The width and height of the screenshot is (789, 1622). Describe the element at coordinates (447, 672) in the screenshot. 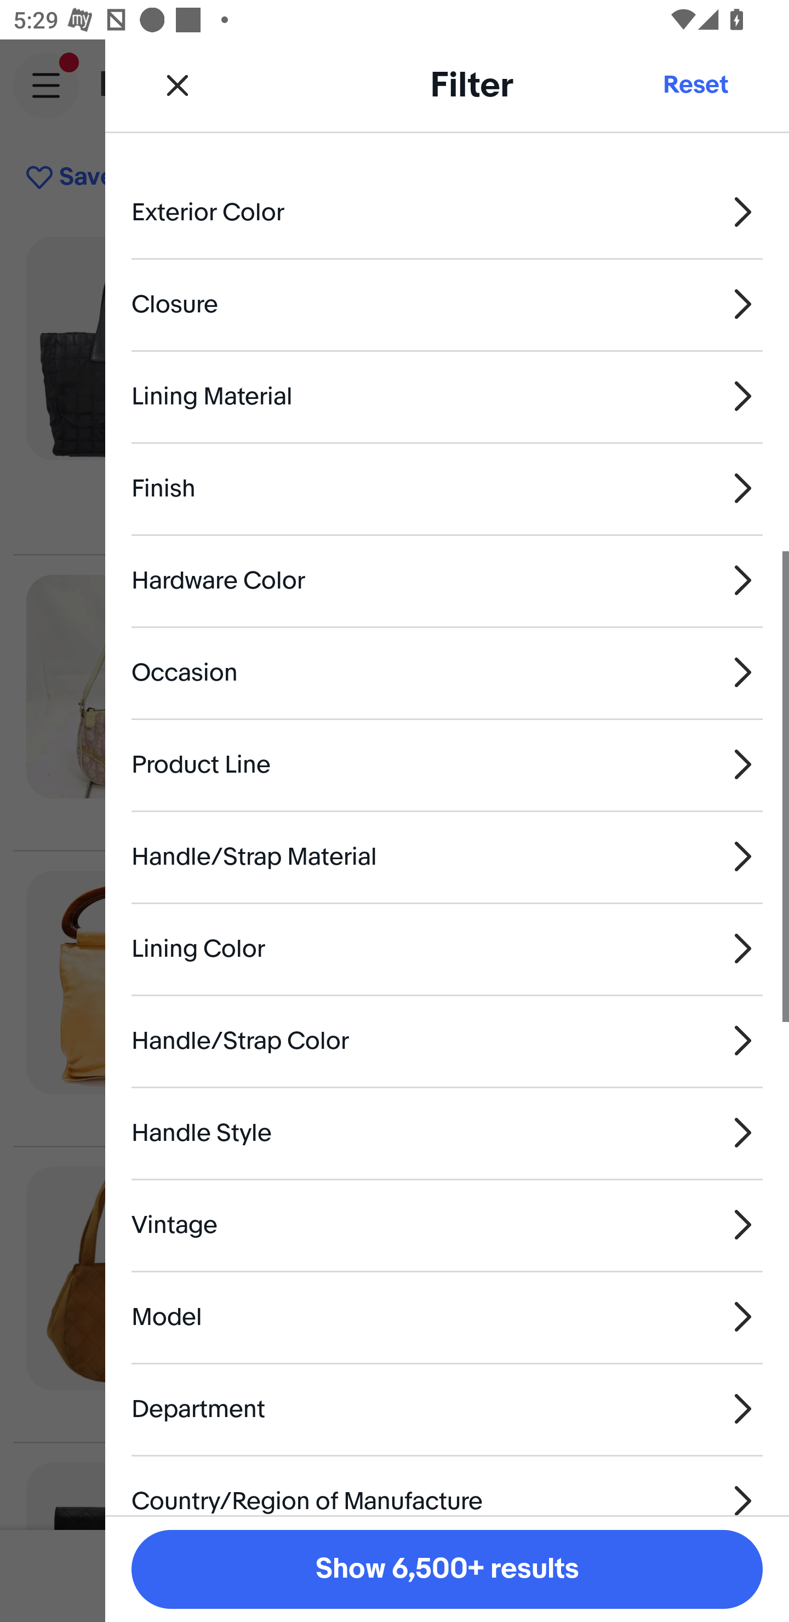

I see `Occasion` at that location.